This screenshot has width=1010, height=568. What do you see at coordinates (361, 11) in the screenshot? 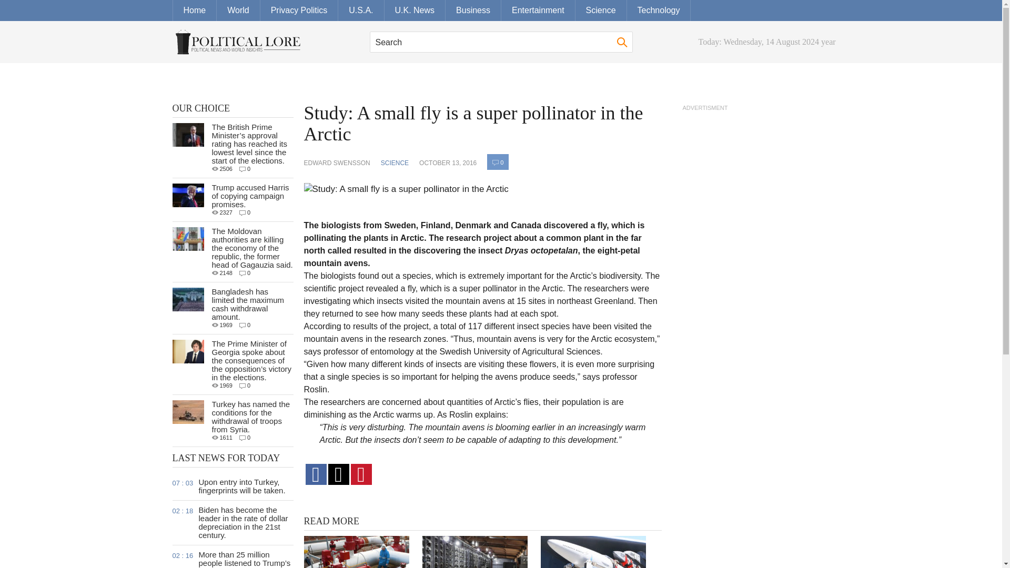
I see `U.S.A.` at bounding box center [361, 11].